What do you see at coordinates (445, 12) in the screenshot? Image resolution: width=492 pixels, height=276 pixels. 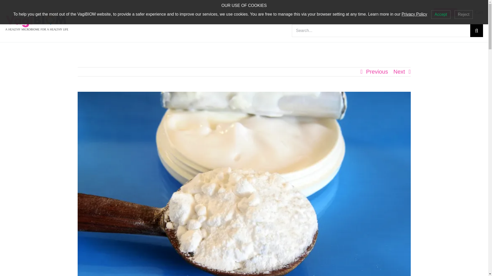 I see `Wholesale` at bounding box center [445, 12].